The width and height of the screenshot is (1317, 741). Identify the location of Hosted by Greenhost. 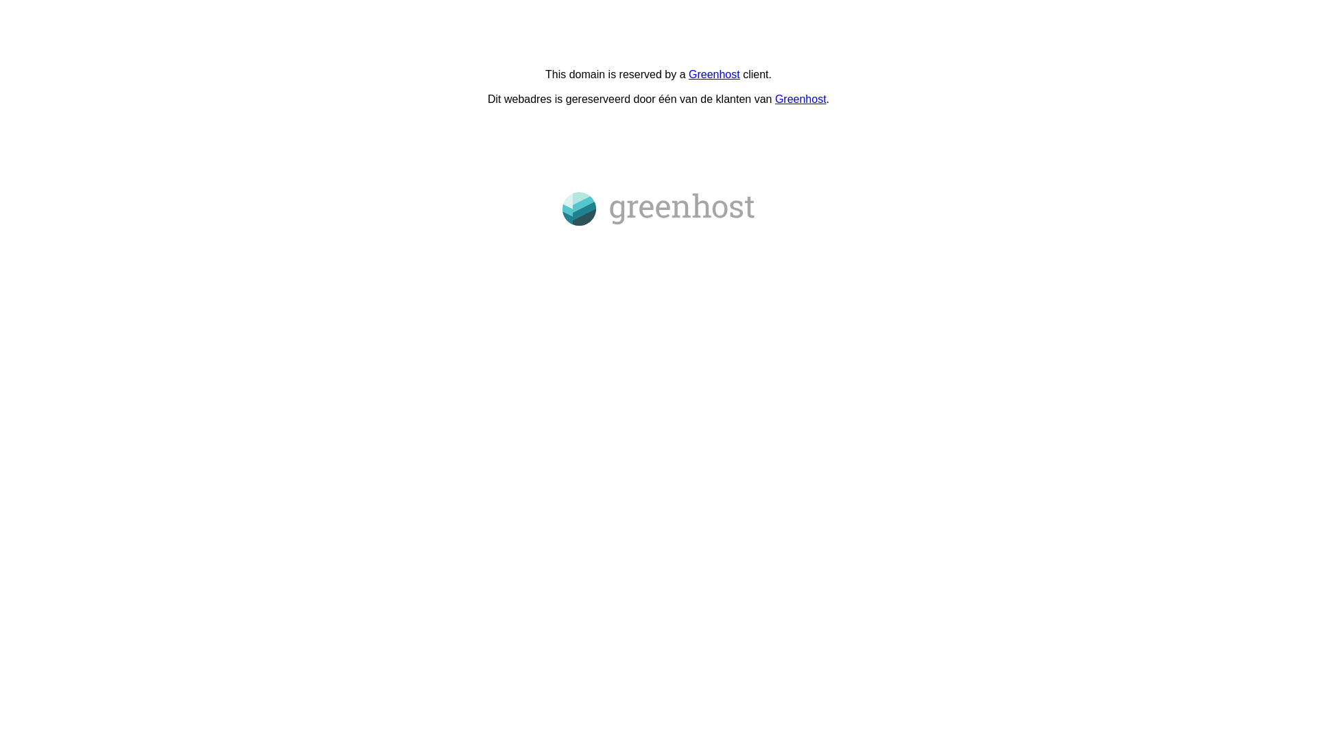
(658, 209).